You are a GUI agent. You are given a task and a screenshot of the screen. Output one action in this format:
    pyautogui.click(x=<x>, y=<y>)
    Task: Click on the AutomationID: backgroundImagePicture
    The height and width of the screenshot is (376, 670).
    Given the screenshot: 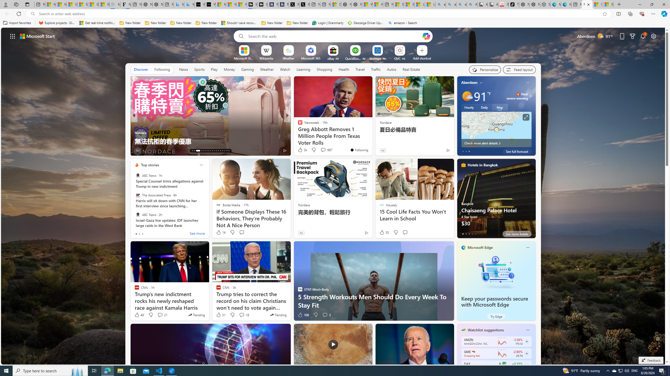 What is the action you would take?
    pyautogui.click(x=333, y=196)
    